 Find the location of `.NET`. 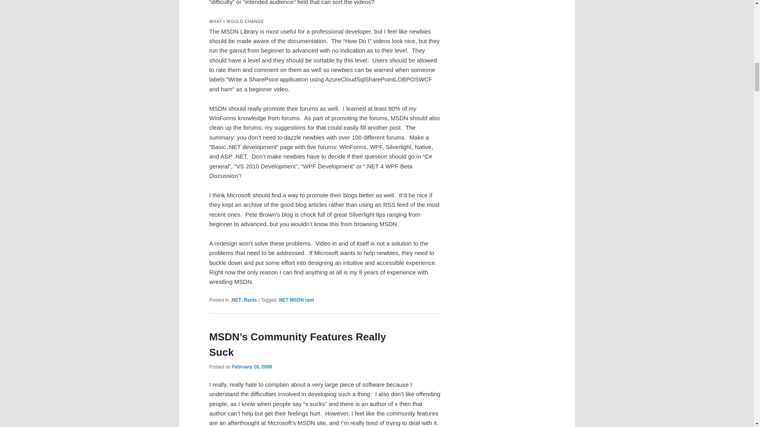

.NET is located at coordinates (235, 300).